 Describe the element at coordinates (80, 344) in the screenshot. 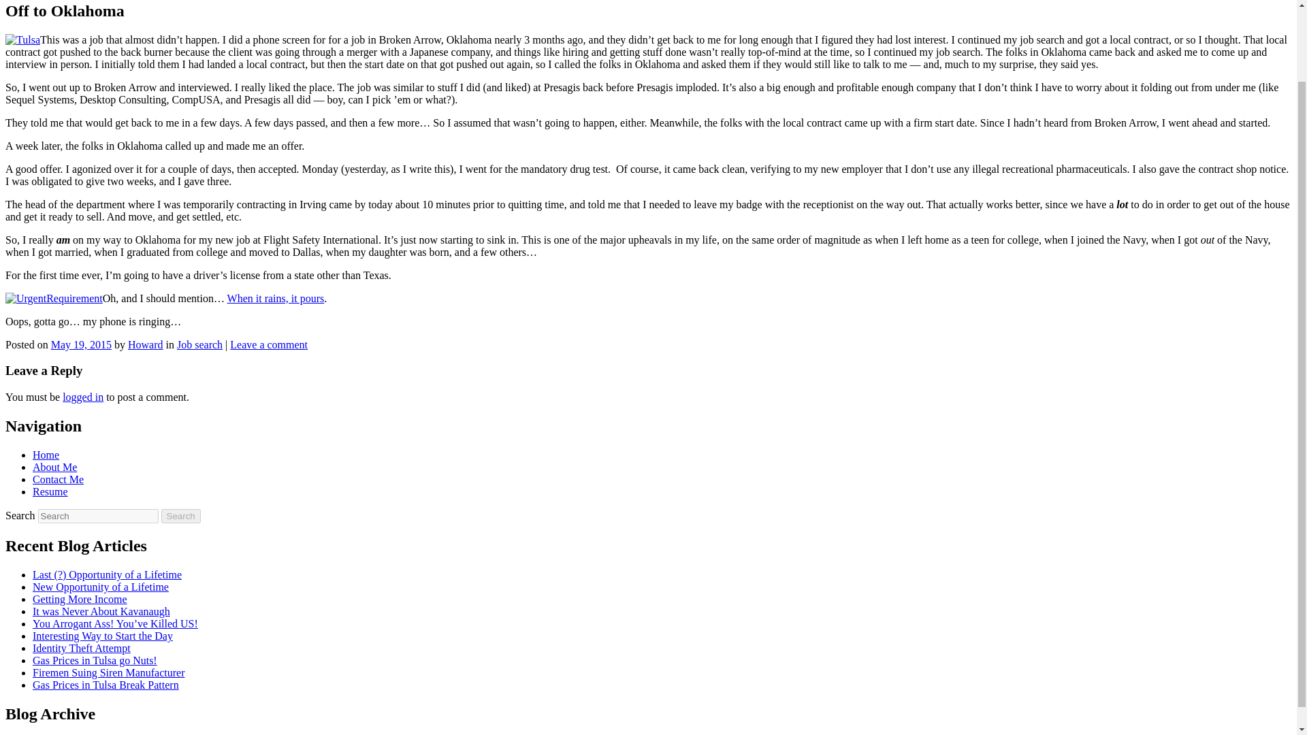

I see `8:32 pm` at that location.